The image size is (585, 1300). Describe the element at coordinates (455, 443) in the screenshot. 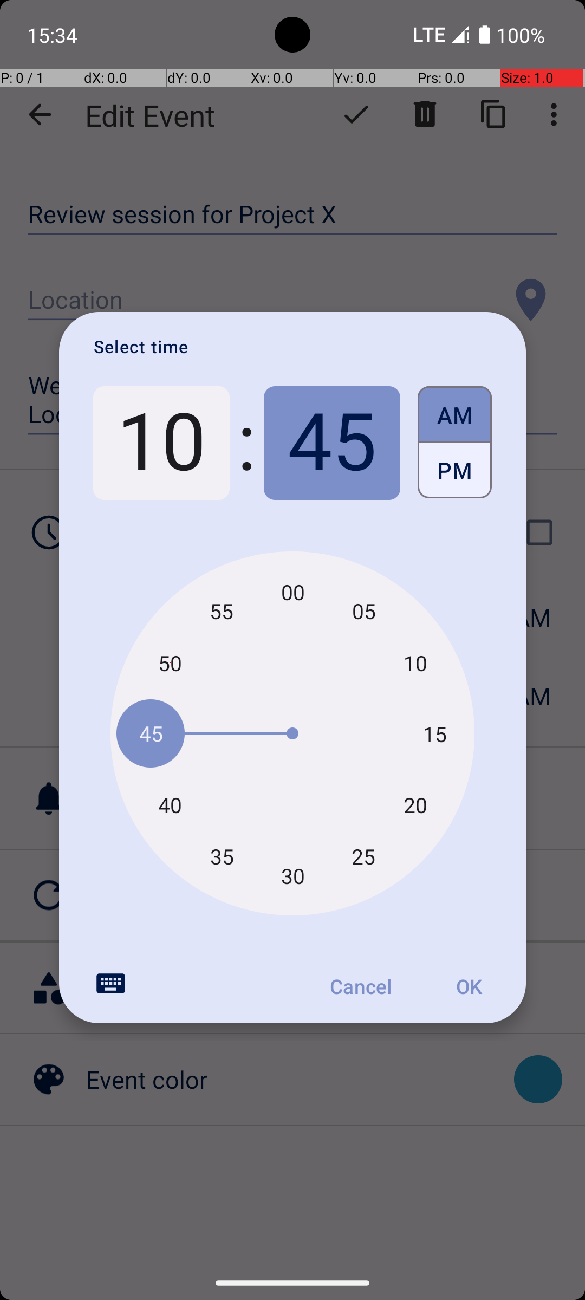

I see `Select AM or PM` at that location.